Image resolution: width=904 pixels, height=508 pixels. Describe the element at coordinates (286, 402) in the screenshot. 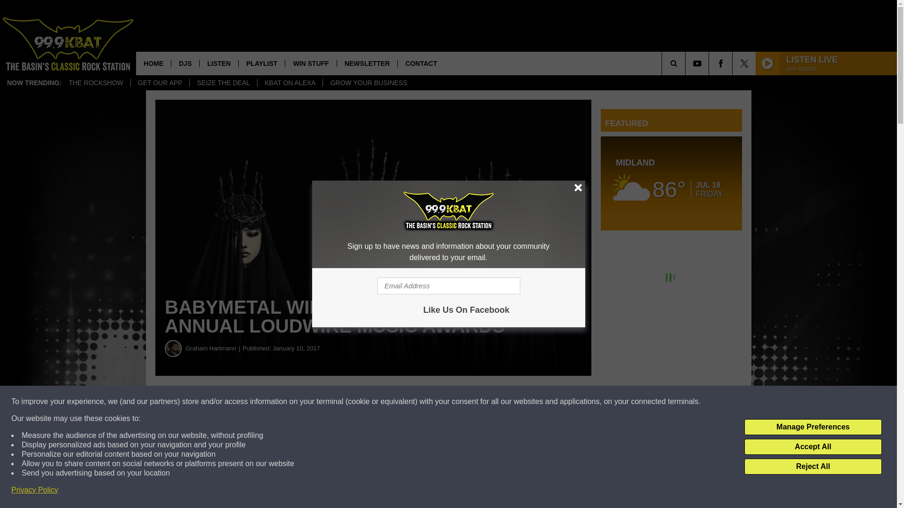

I see `Share on Facebook` at that location.